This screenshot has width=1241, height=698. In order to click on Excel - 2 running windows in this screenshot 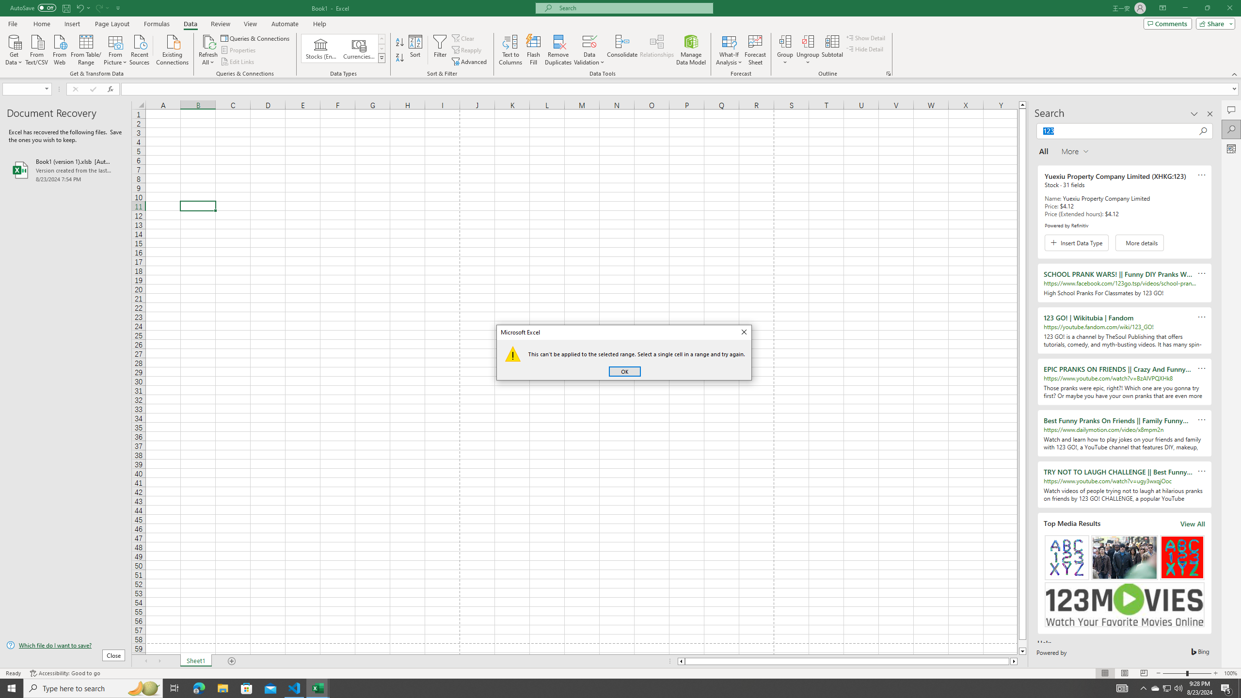, I will do `click(318, 688)`.